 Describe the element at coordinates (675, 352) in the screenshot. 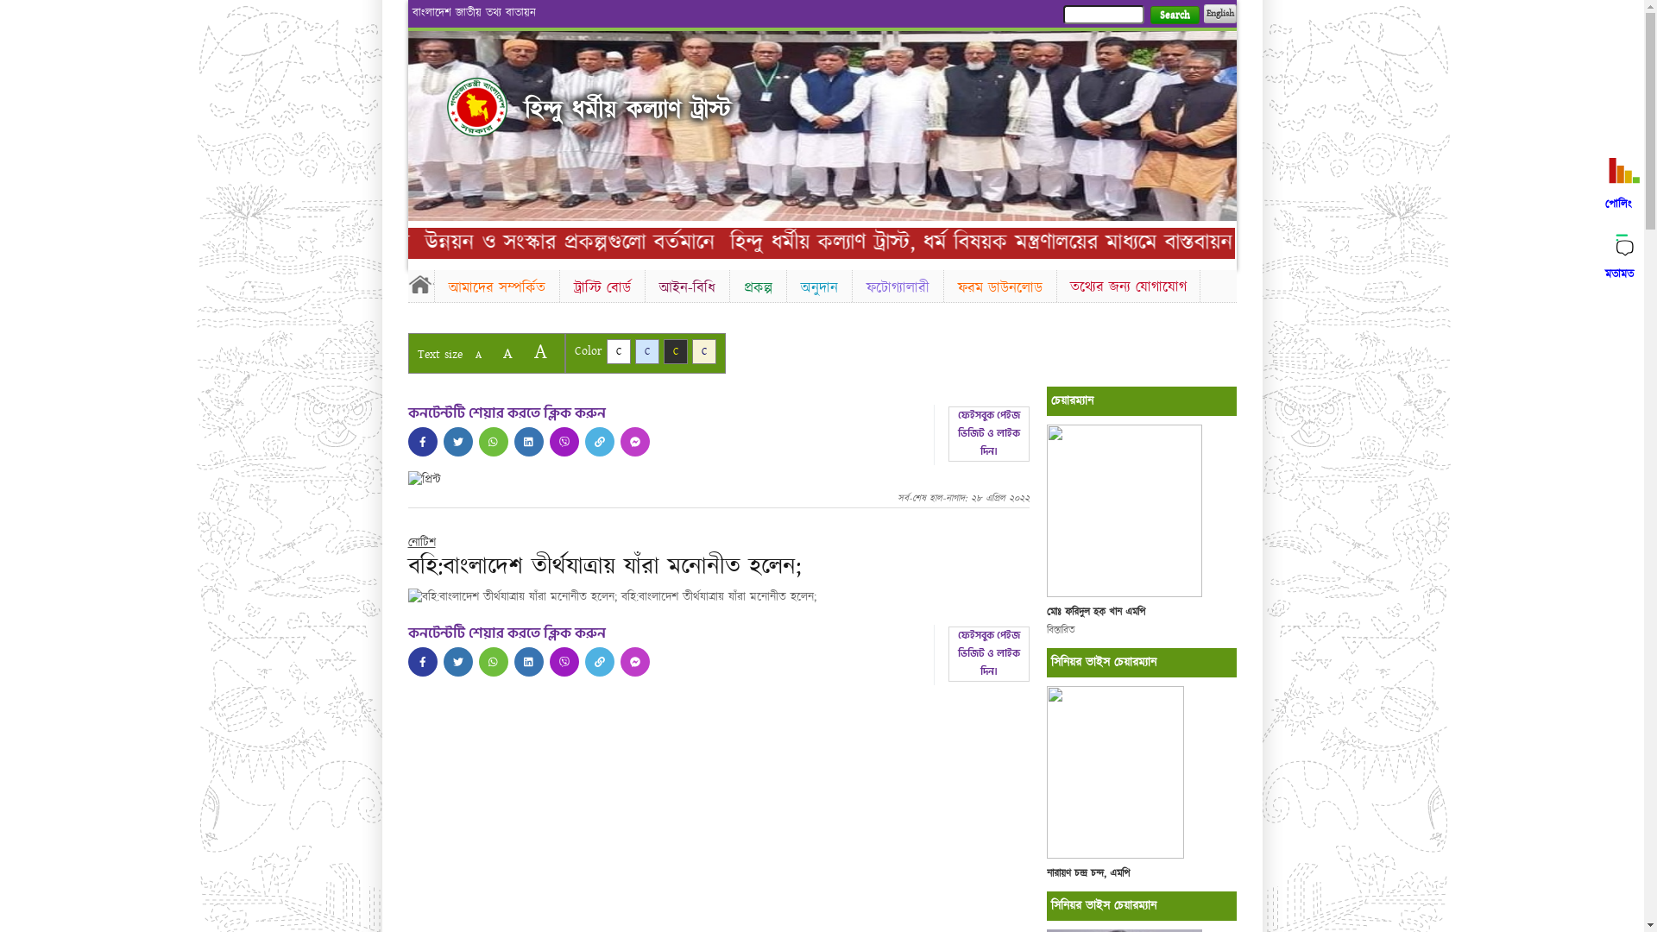

I see `C` at that location.